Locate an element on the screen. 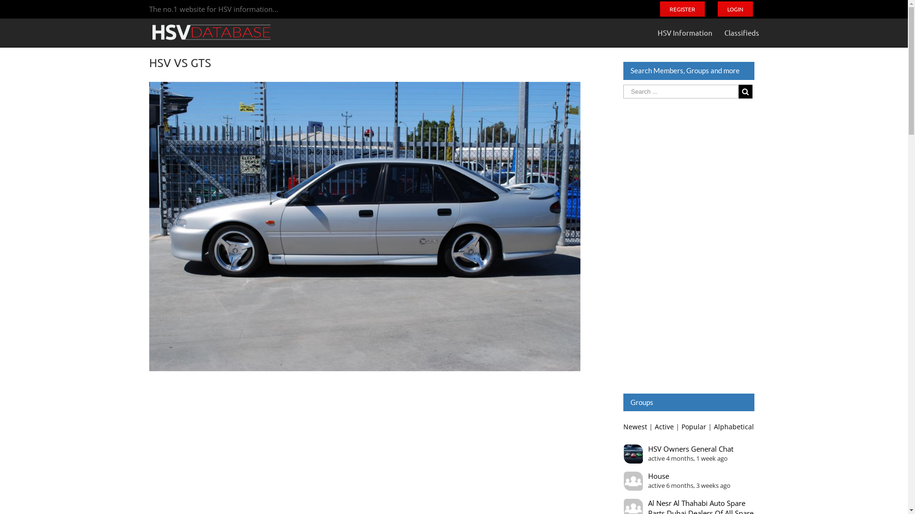 This screenshot has width=915, height=514. REGISTER is located at coordinates (682, 9).